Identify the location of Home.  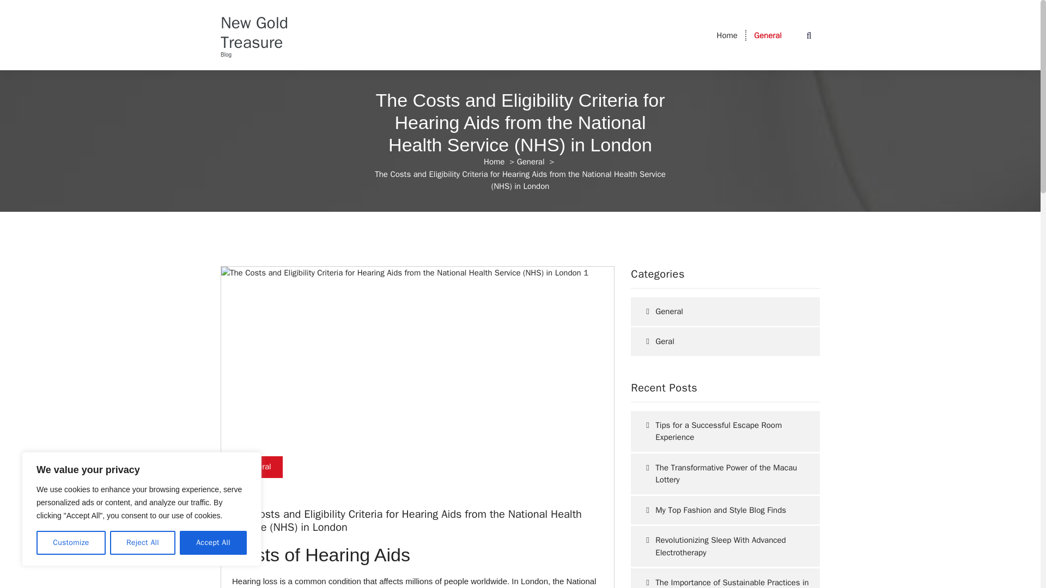
(727, 35).